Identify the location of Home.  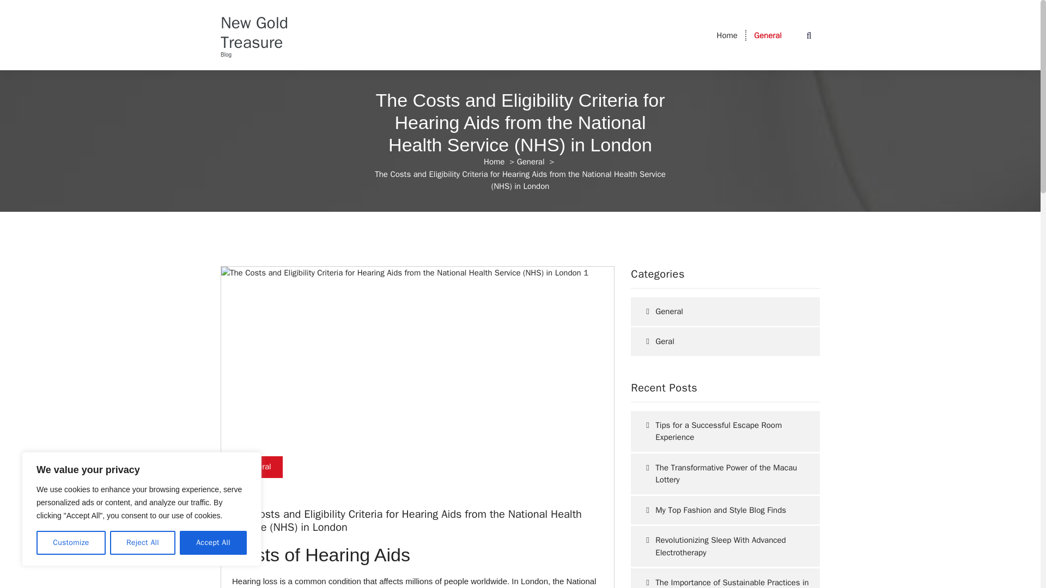
(727, 35).